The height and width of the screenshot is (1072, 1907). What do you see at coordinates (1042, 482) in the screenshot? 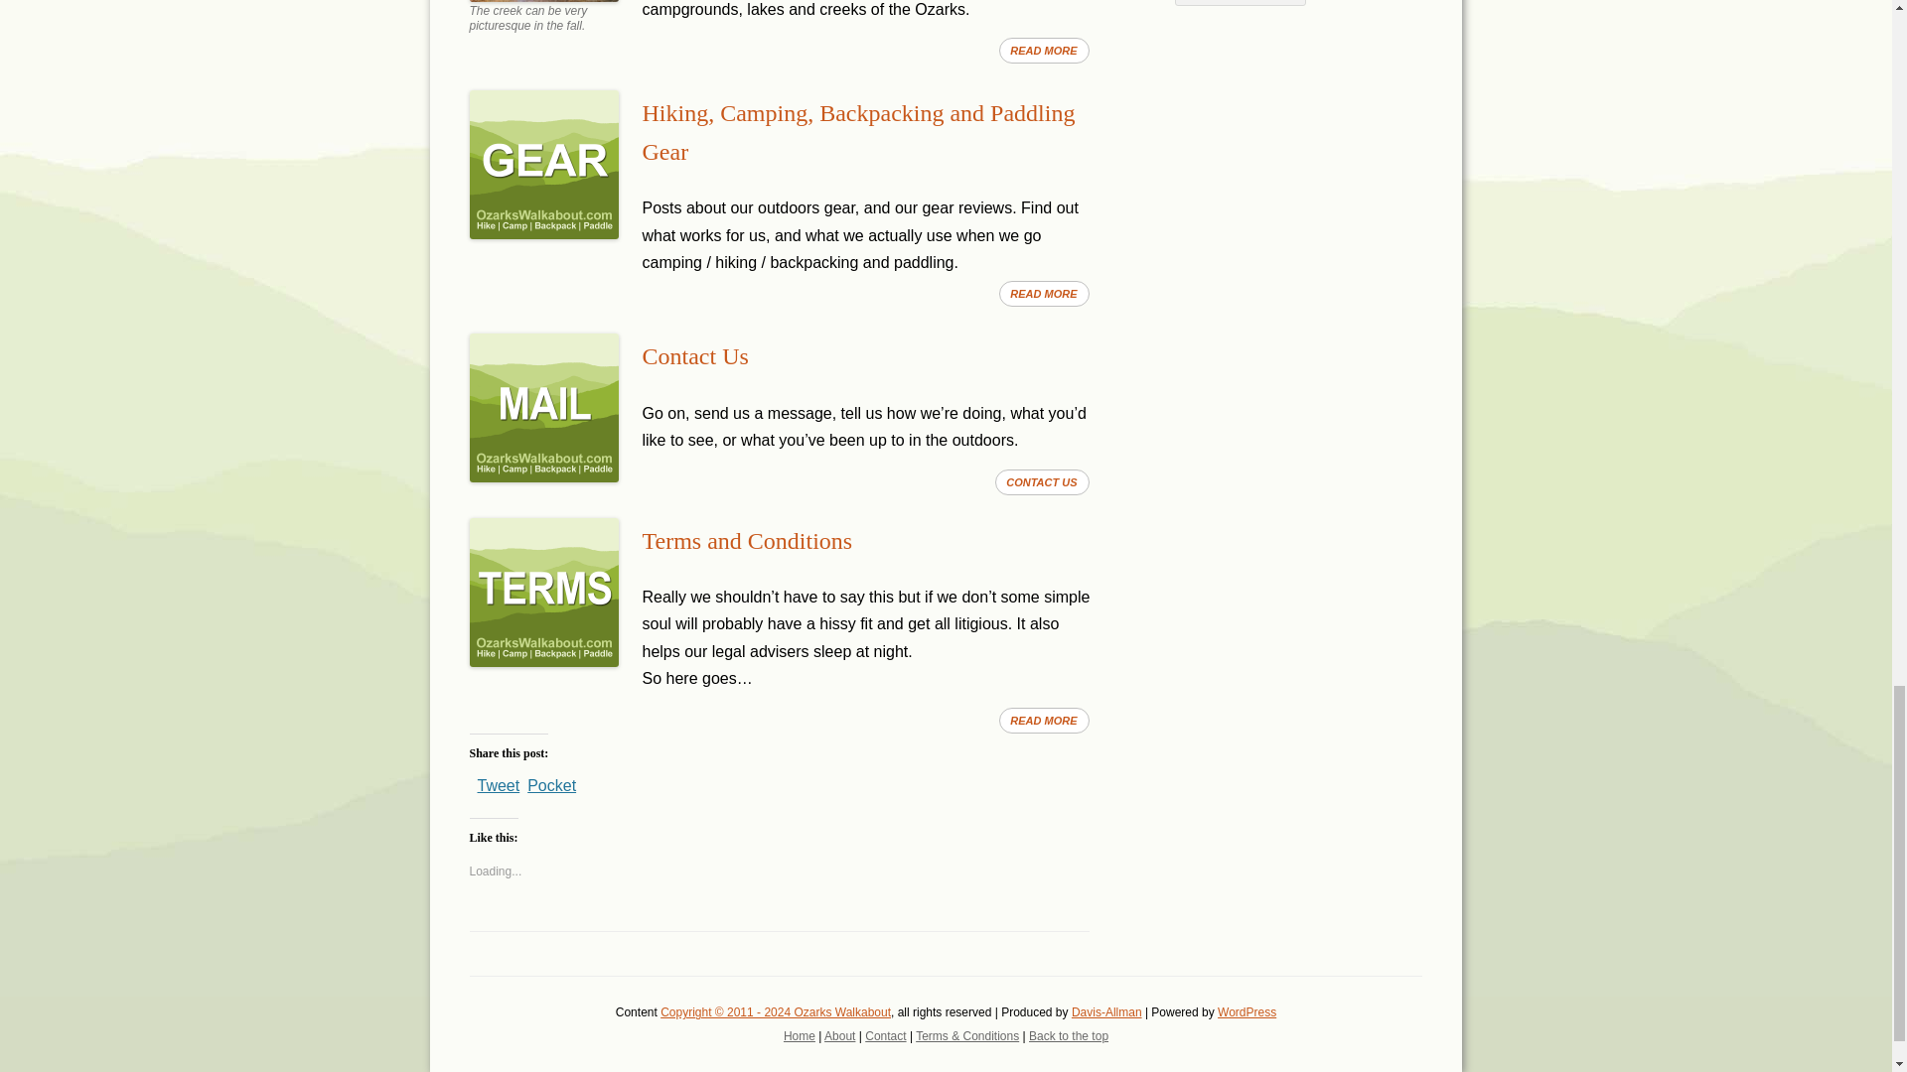
I see `CONTACT US` at bounding box center [1042, 482].